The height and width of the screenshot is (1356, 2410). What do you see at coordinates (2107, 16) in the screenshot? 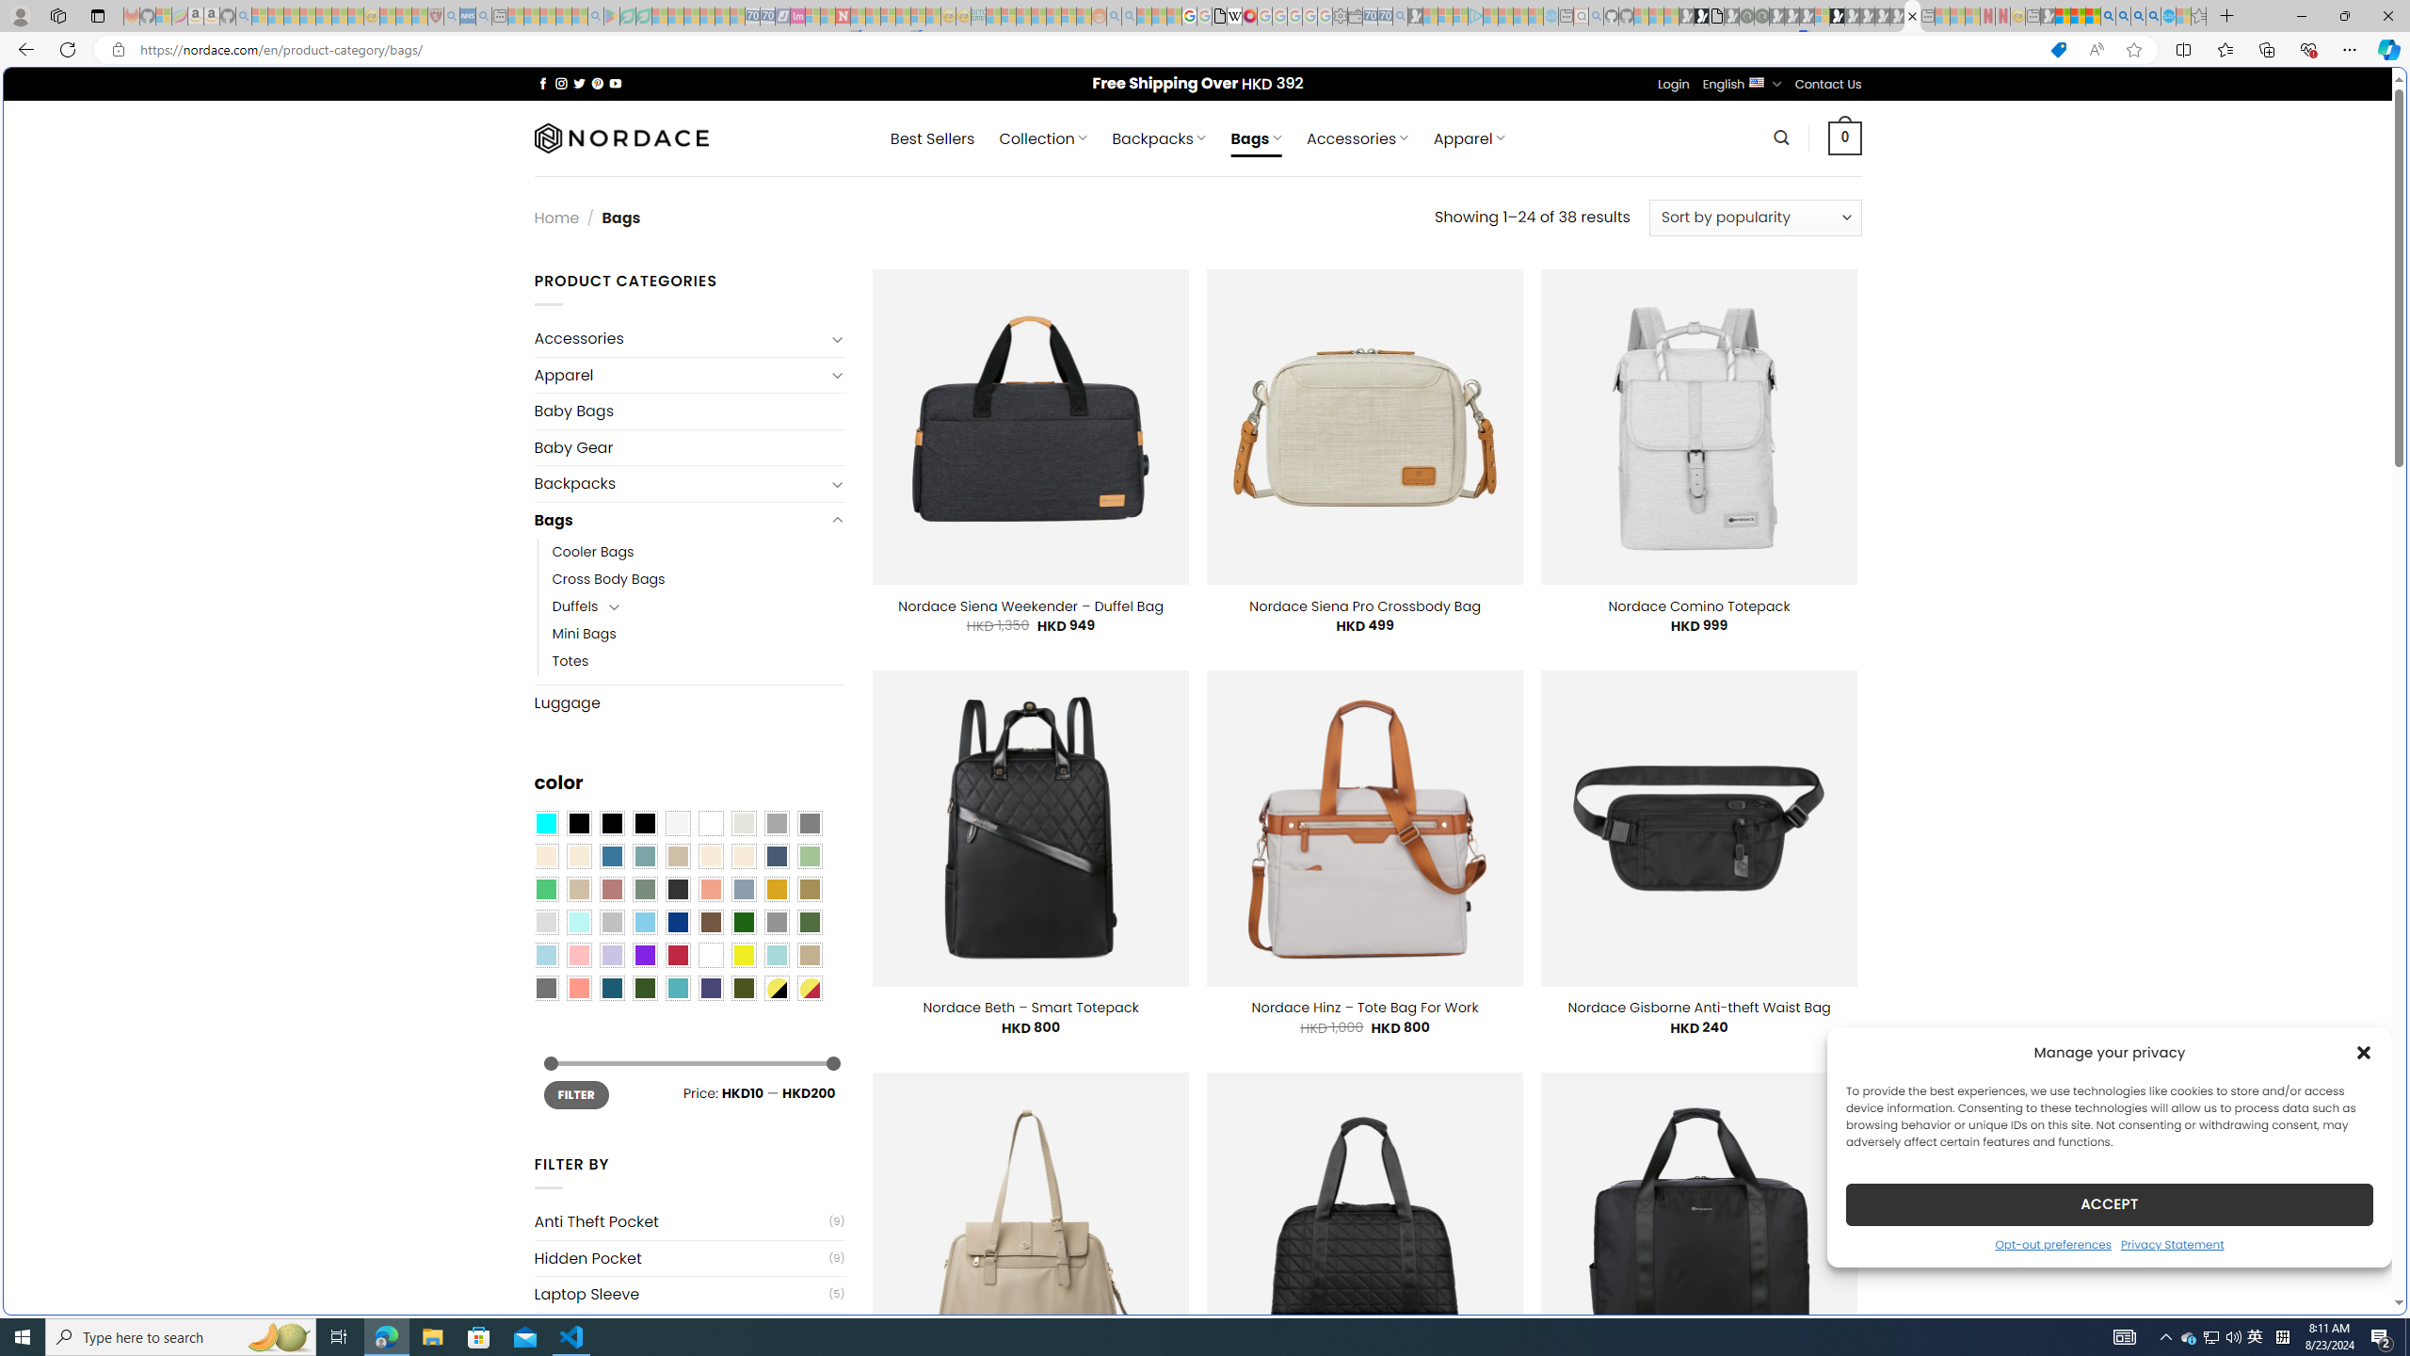
I see `Bing AI - Search` at bounding box center [2107, 16].